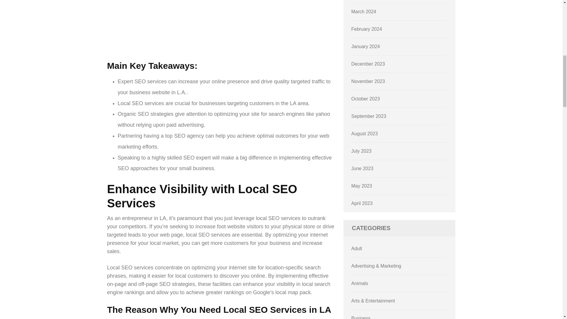 The height and width of the screenshot is (319, 567). What do you see at coordinates (362, 203) in the screenshot?
I see `April 2023` at bounding box center [362, 203].